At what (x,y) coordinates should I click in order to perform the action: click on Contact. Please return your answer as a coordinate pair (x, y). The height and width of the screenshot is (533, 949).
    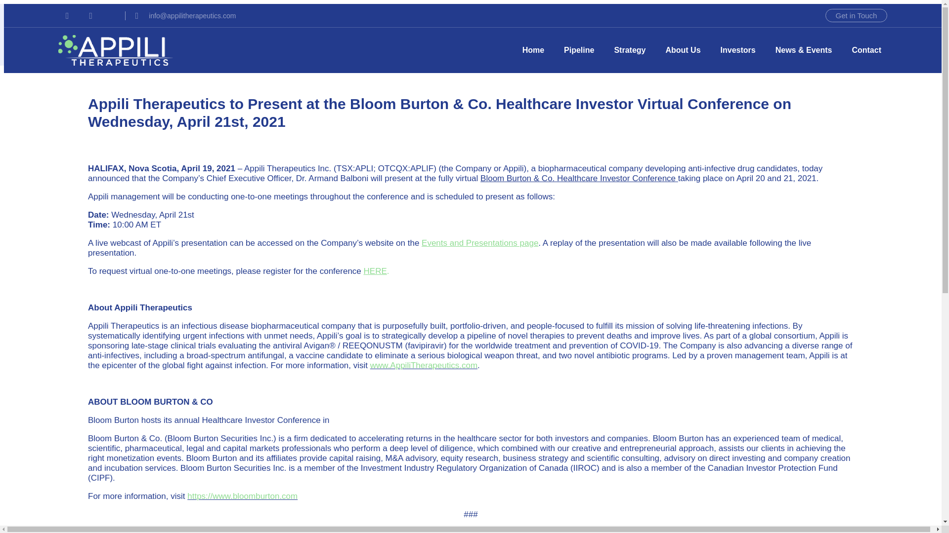
    Looking at the image, I should click on (423, 365).